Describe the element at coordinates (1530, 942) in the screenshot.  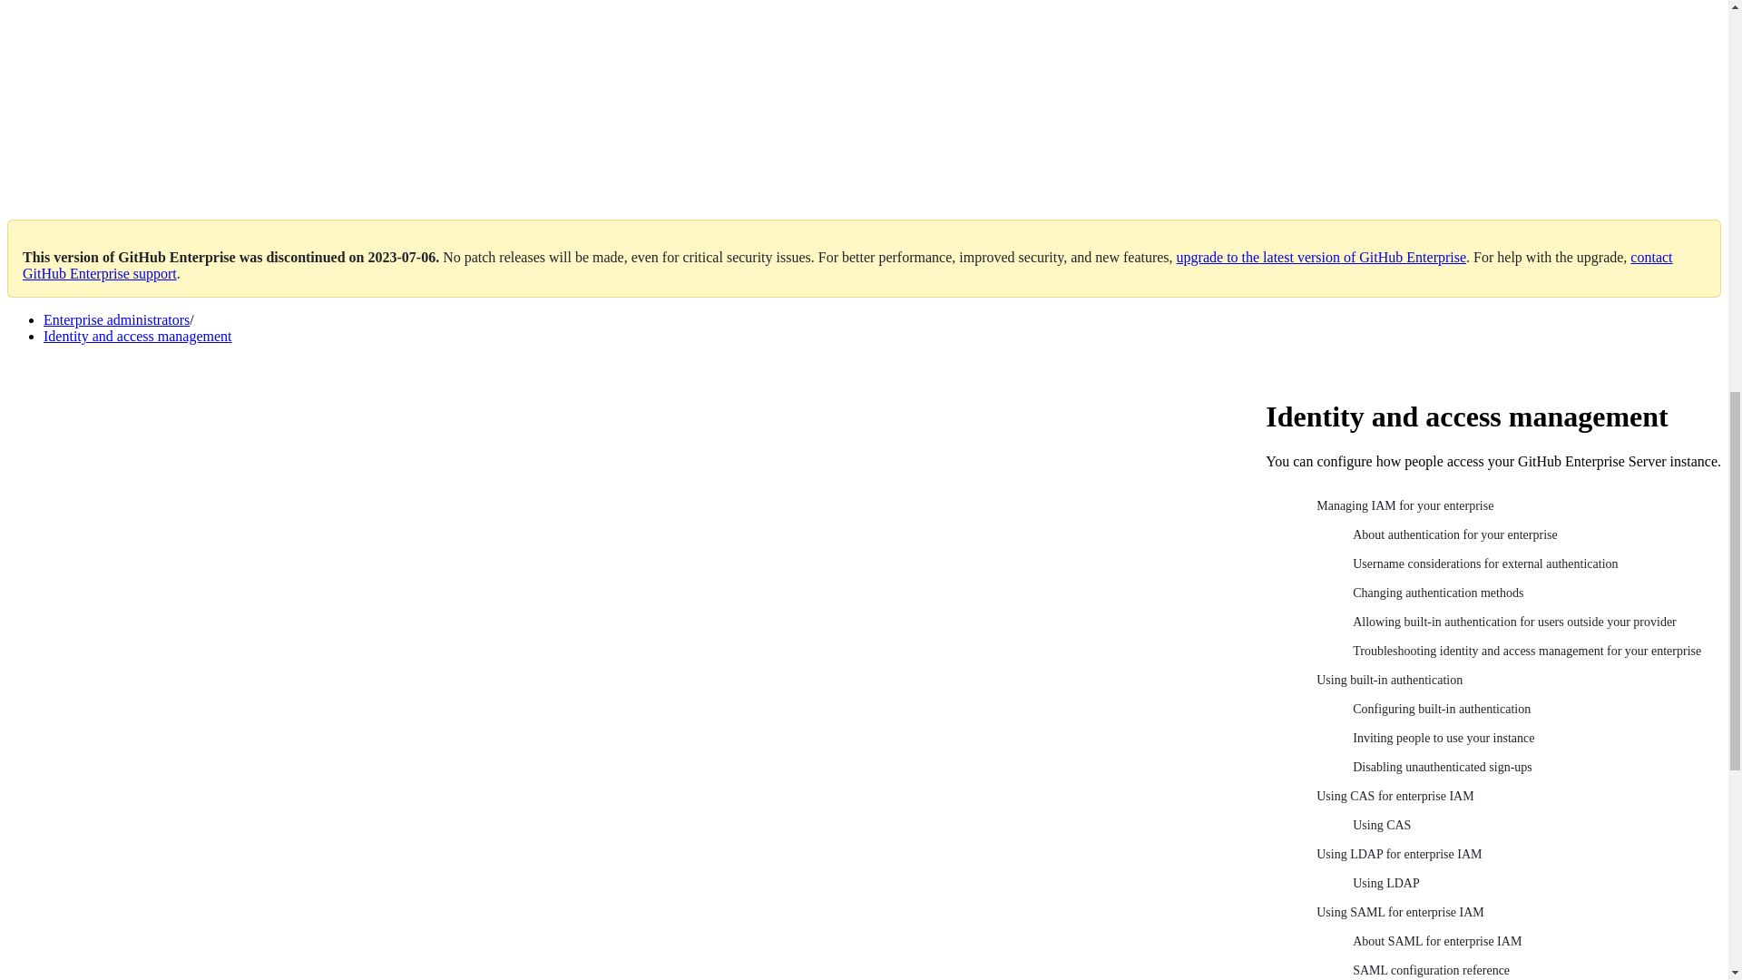
I see `About SAML for enterprise IAM` at that location.